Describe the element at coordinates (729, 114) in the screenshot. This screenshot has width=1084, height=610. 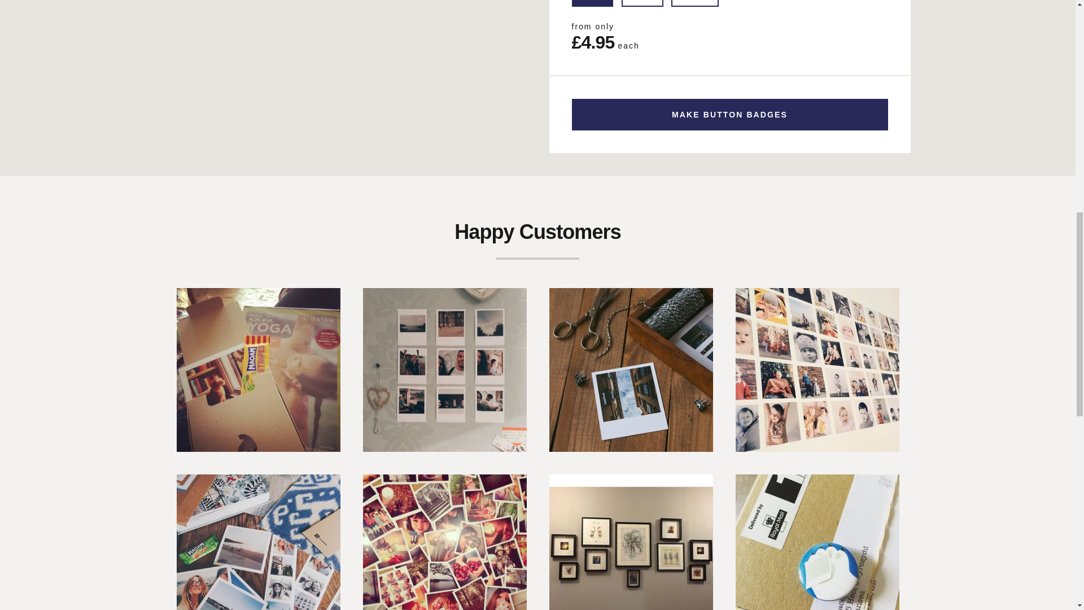
I see `MAKE BUTTON BADGES` at that location.